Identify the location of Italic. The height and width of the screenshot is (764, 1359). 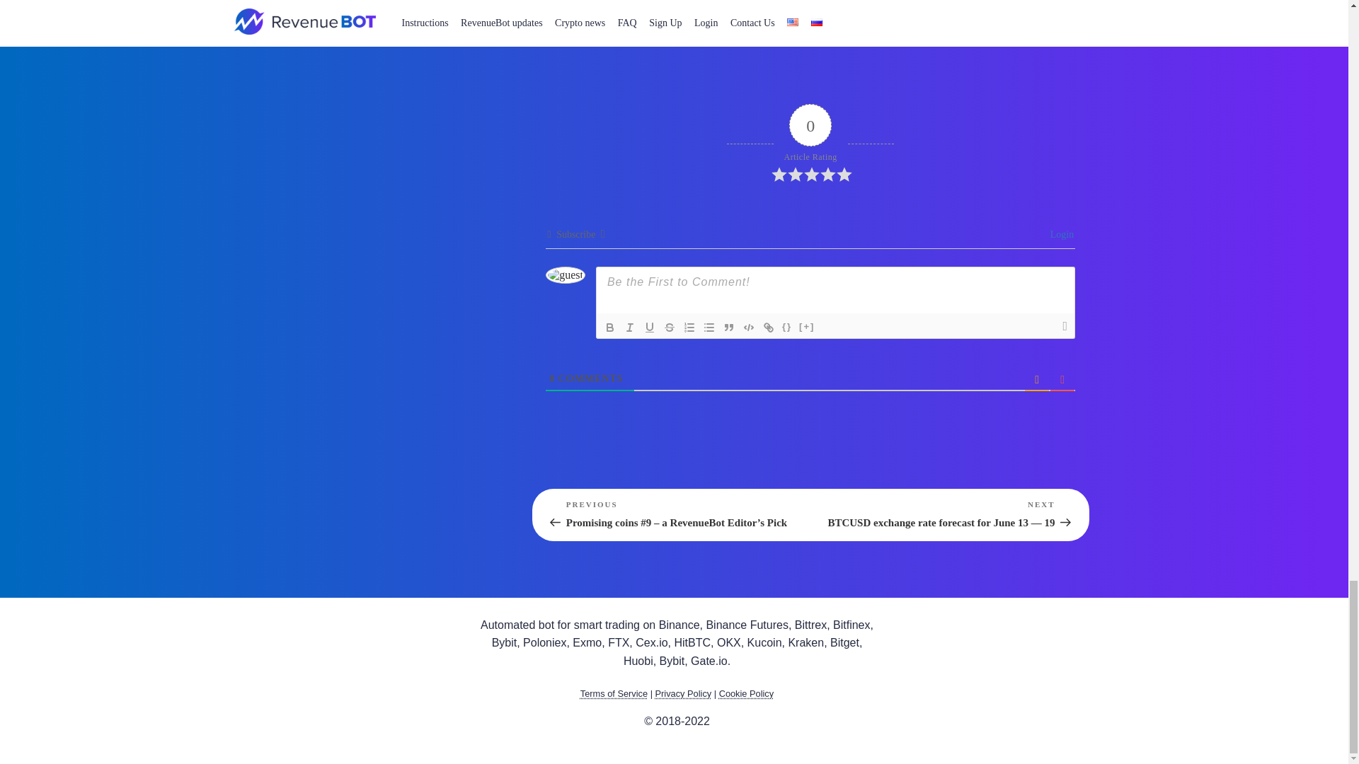
(630, 328).